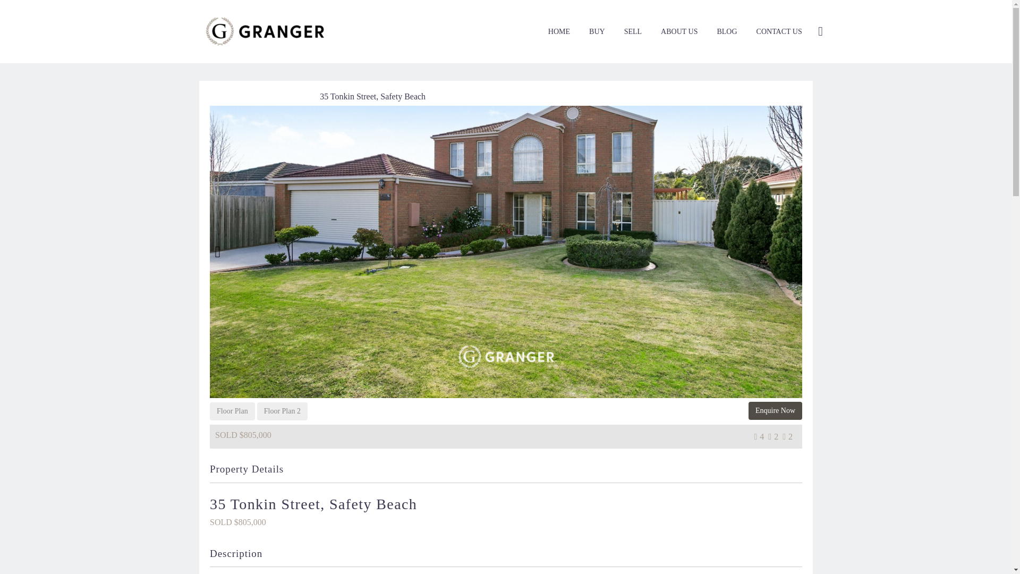 The image size is (1020, 574). I want to click on HOME, so click(559, 32).